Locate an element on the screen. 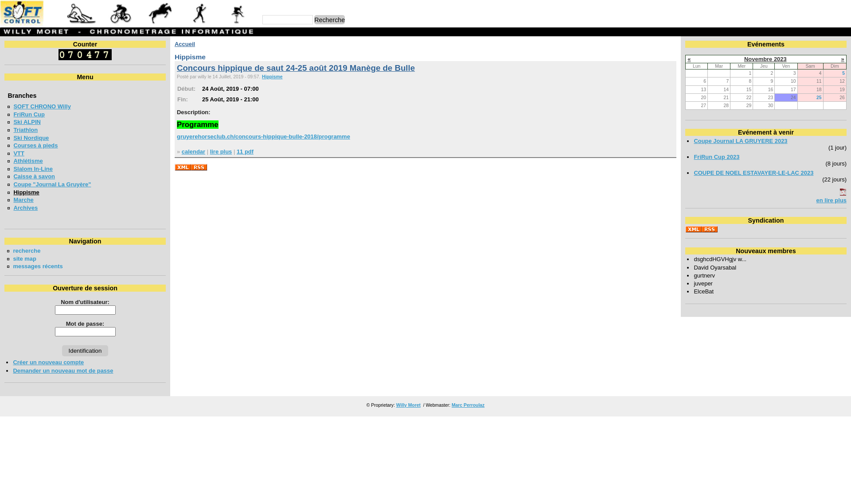 The image size is (851, 478). lire plus is located at coordinates (221, 151).